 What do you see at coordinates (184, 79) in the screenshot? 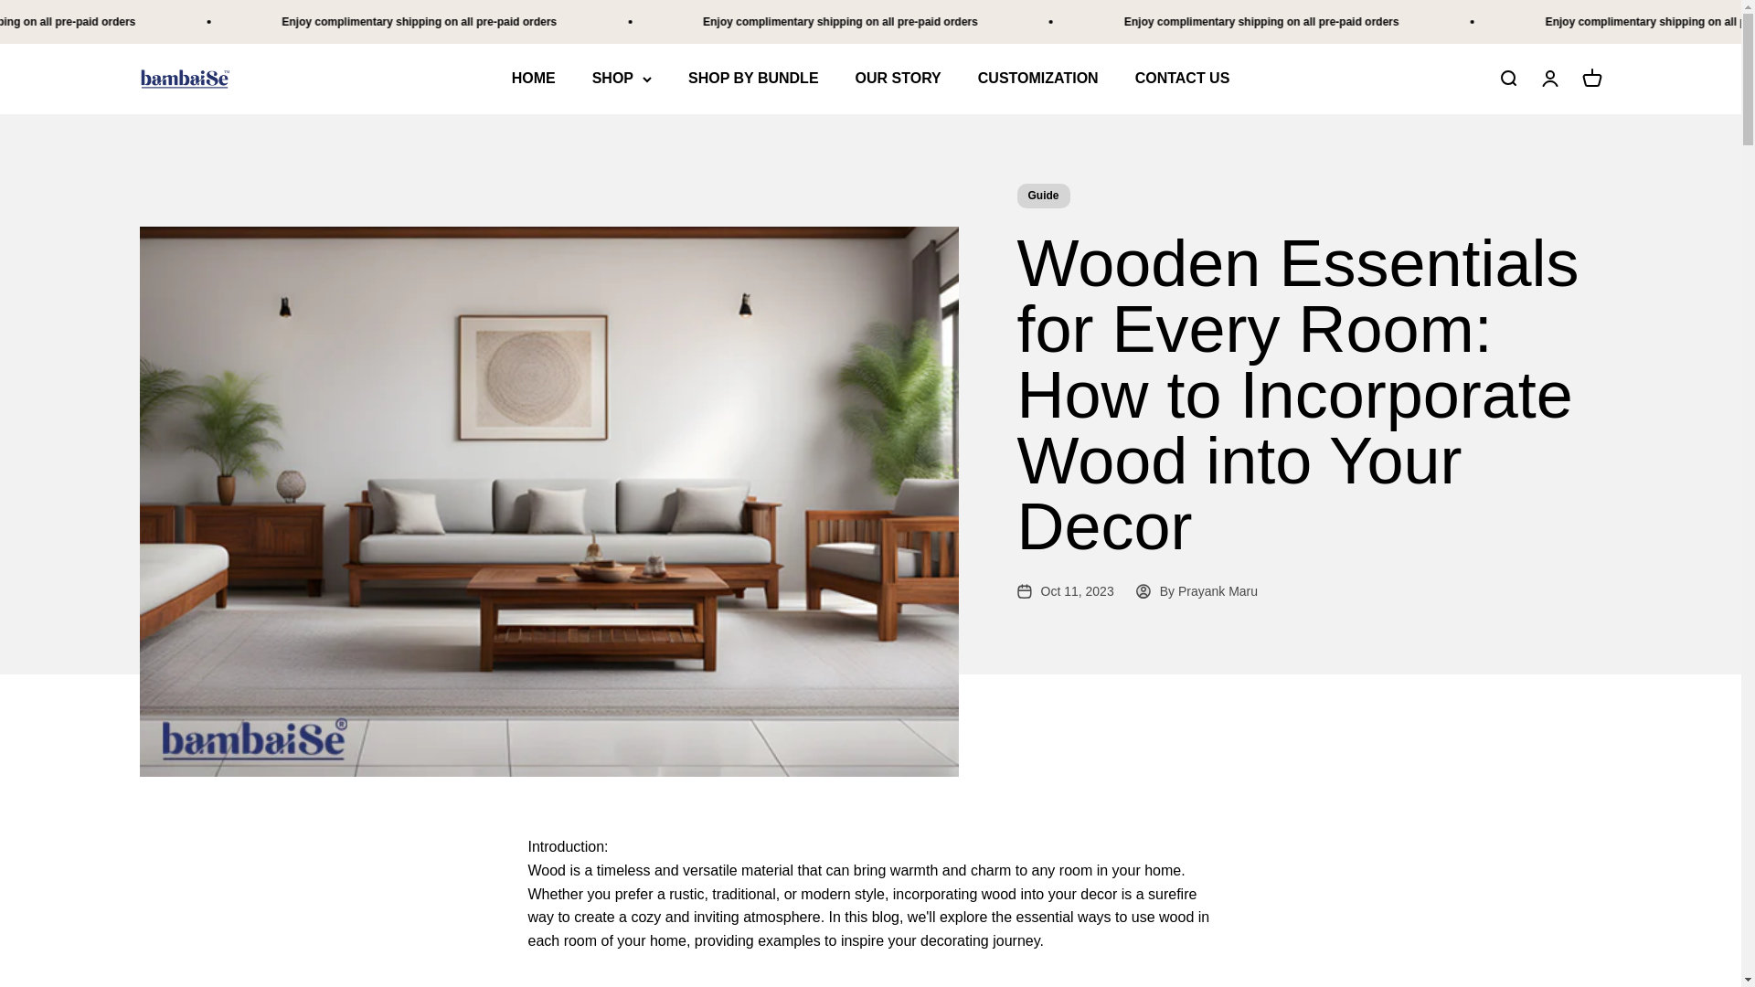
I see `CONTACT US` at bounding box center [184, 79].